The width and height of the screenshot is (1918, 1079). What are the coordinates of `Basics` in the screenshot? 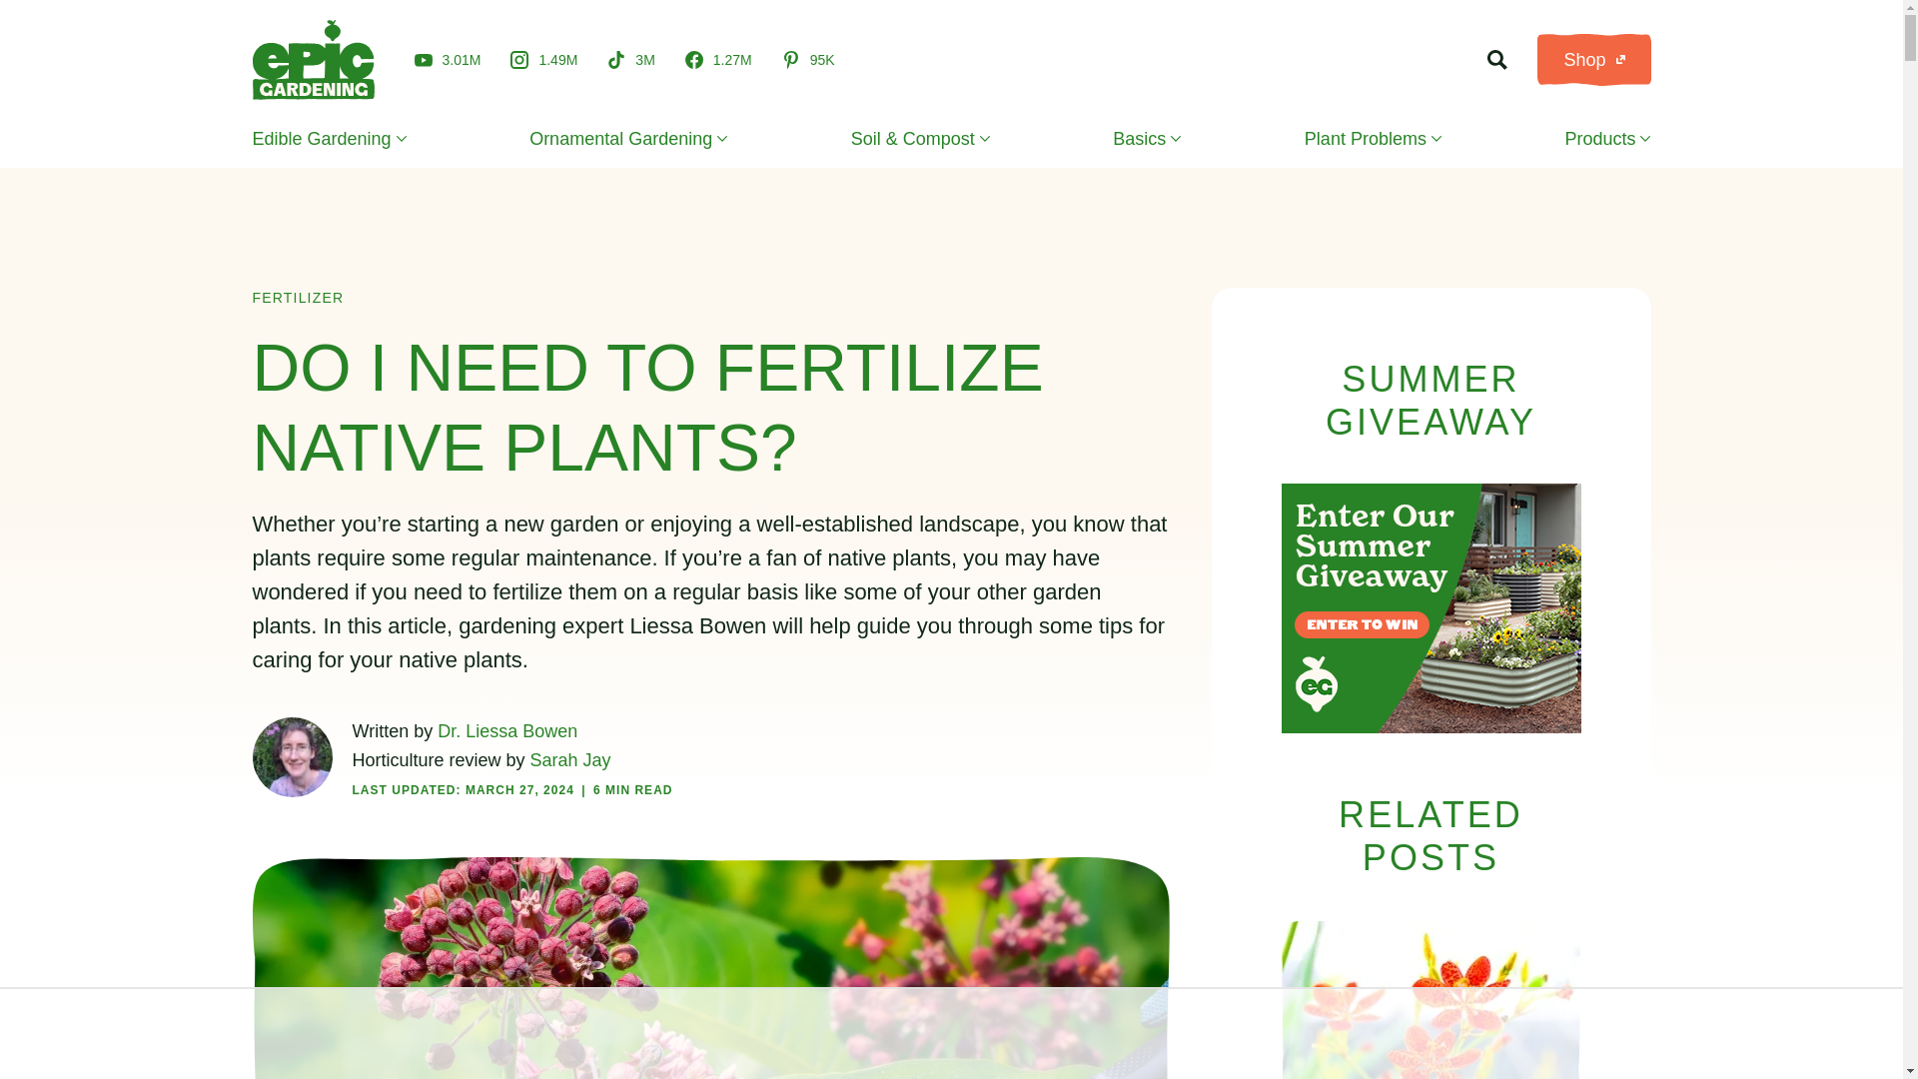 It's located at (1147, 138).